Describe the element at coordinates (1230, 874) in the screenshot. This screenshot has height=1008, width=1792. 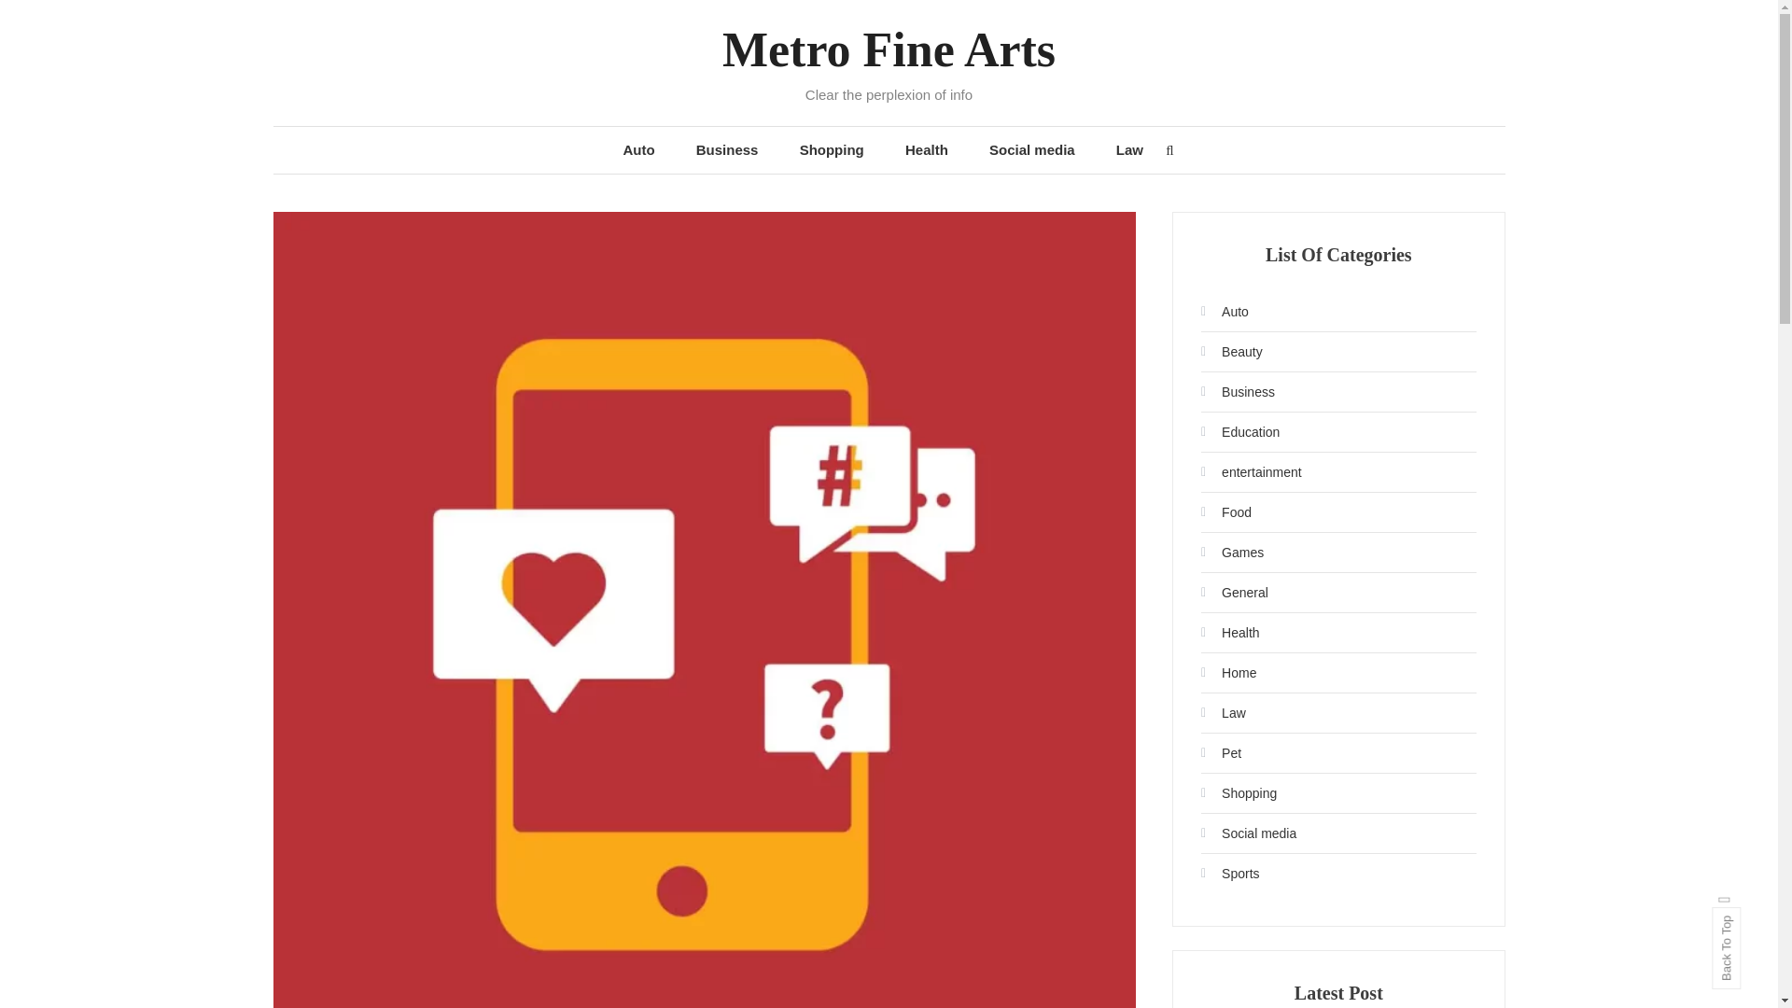
I see `Sports` at that location.